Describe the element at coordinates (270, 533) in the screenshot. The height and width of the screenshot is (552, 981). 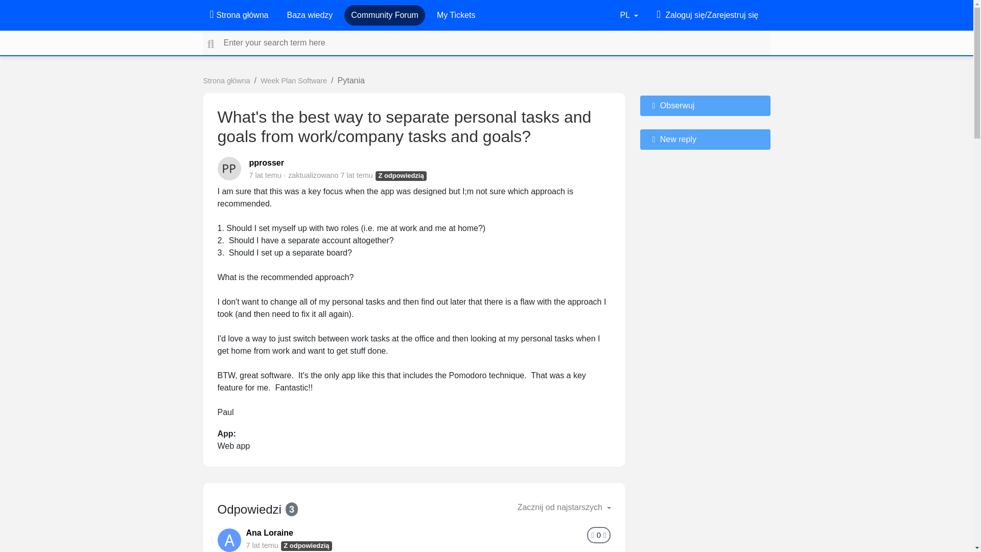
I see `Ana Loraine` at that location.